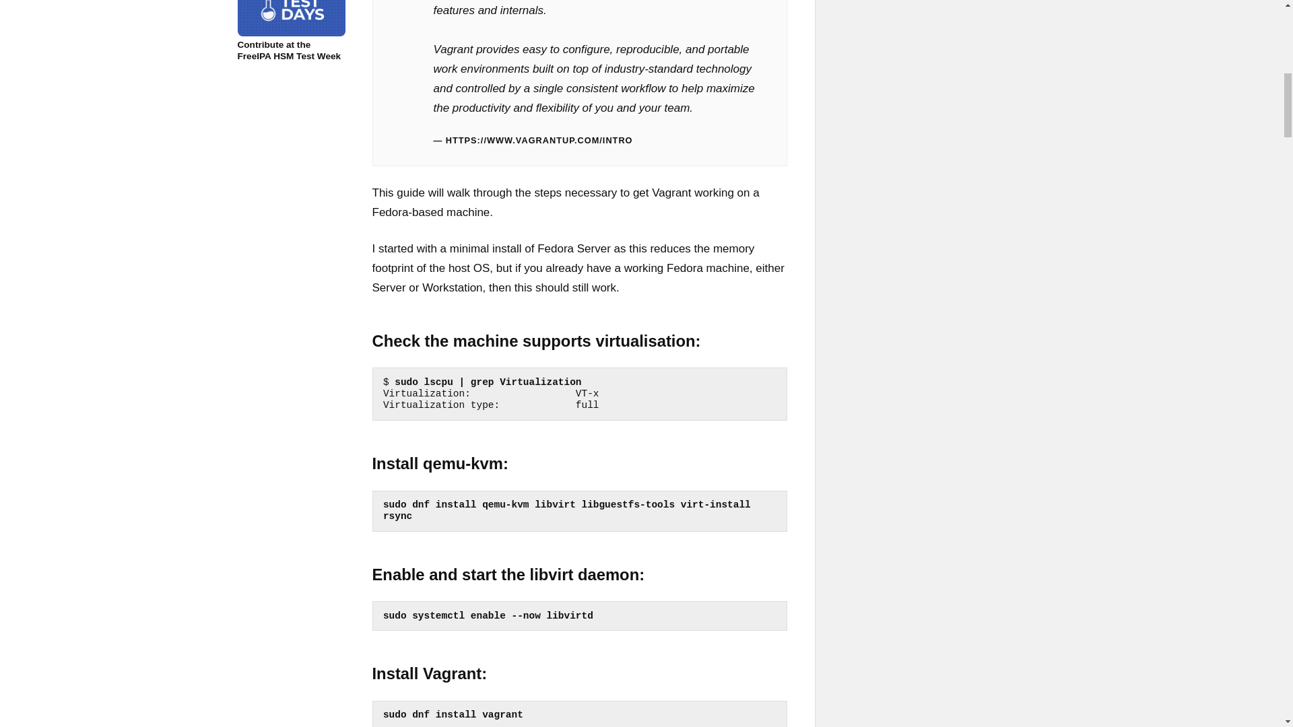 The height and width of the screenshot is (727, 1293). I want to click on Contribute at the FreeIPA HSM Test Week, so click(291, 31).